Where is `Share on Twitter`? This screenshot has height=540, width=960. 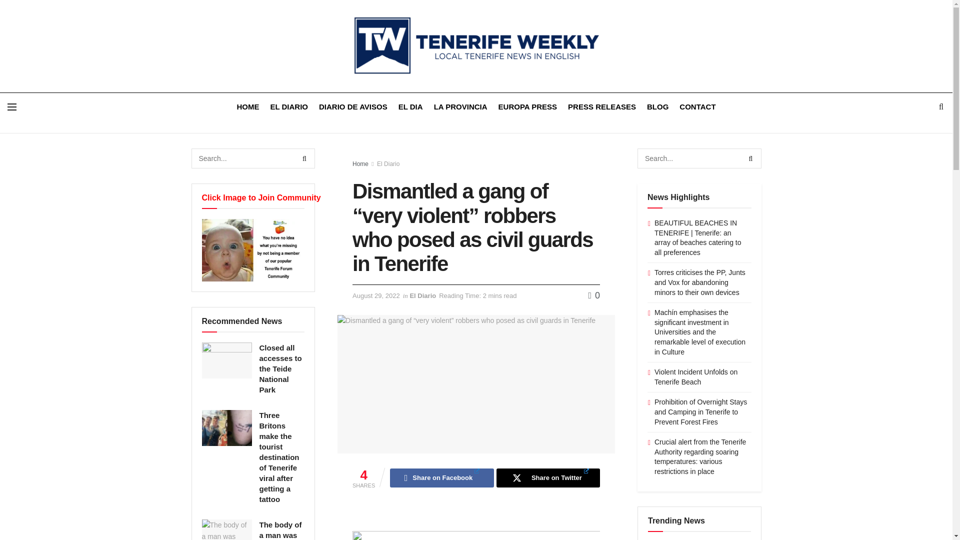
Share on Twitter is located at coordinates (548, 478).